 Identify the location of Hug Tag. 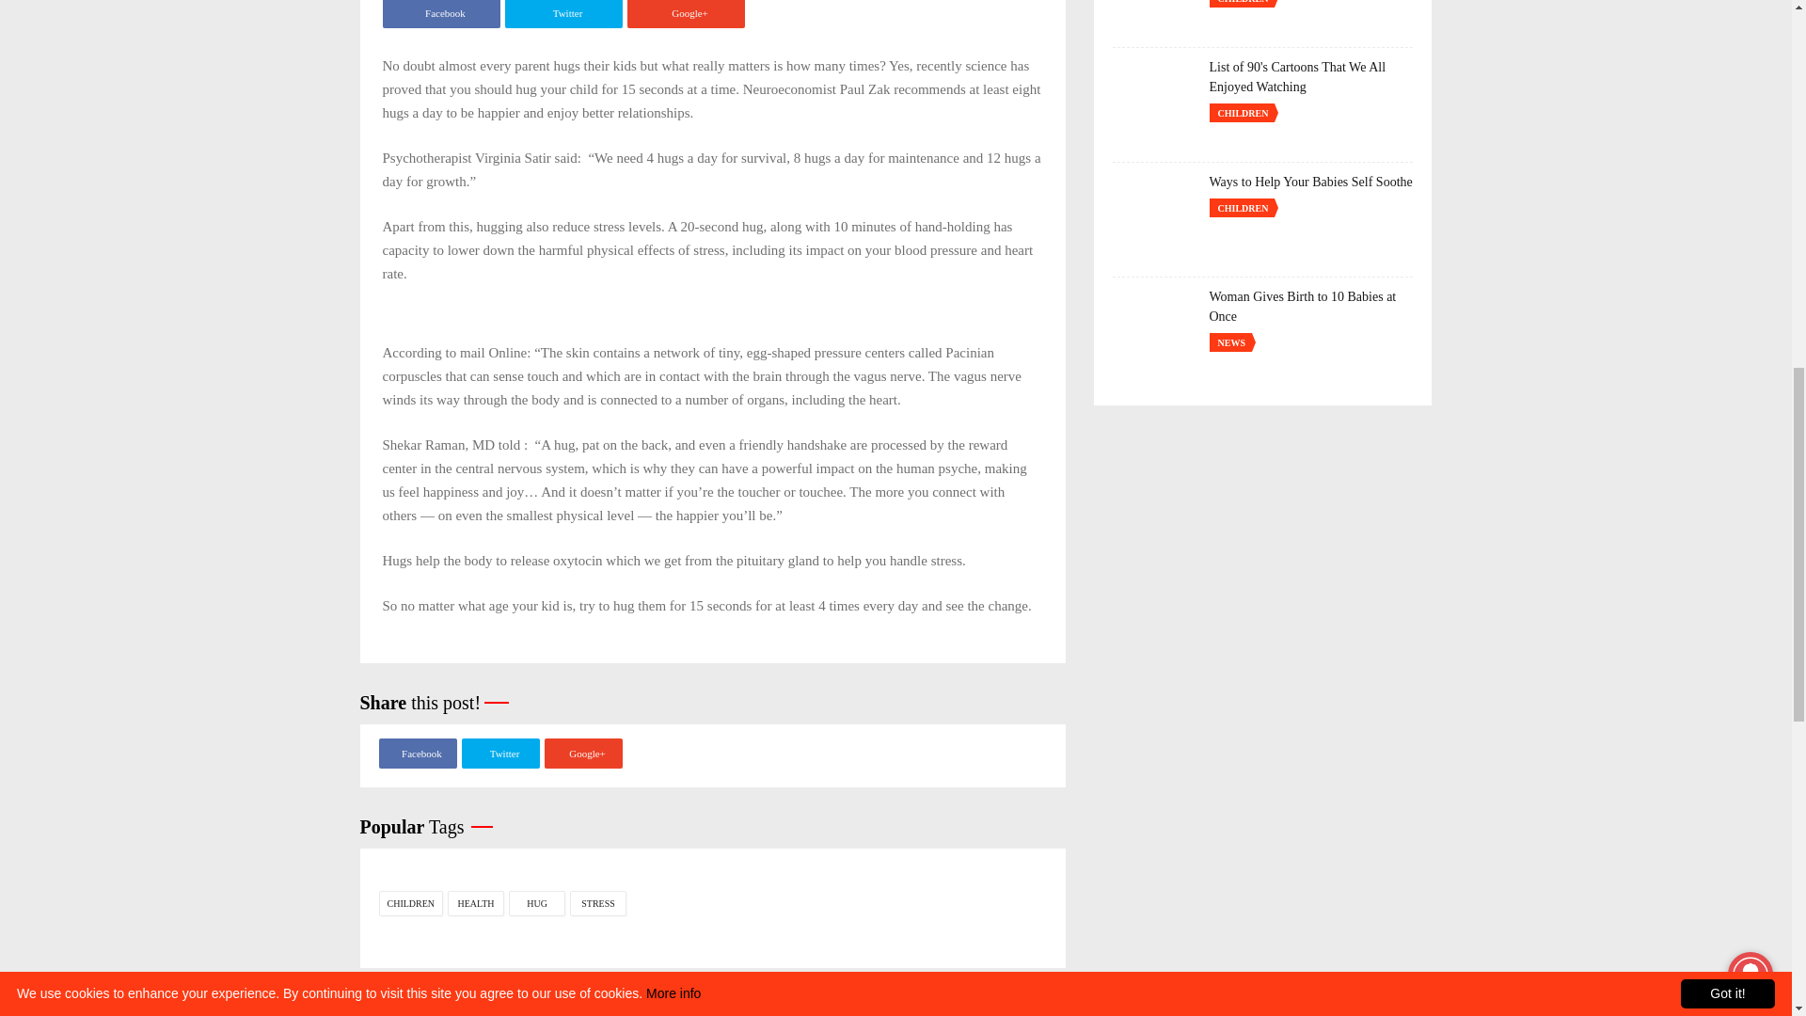
(536, 903).